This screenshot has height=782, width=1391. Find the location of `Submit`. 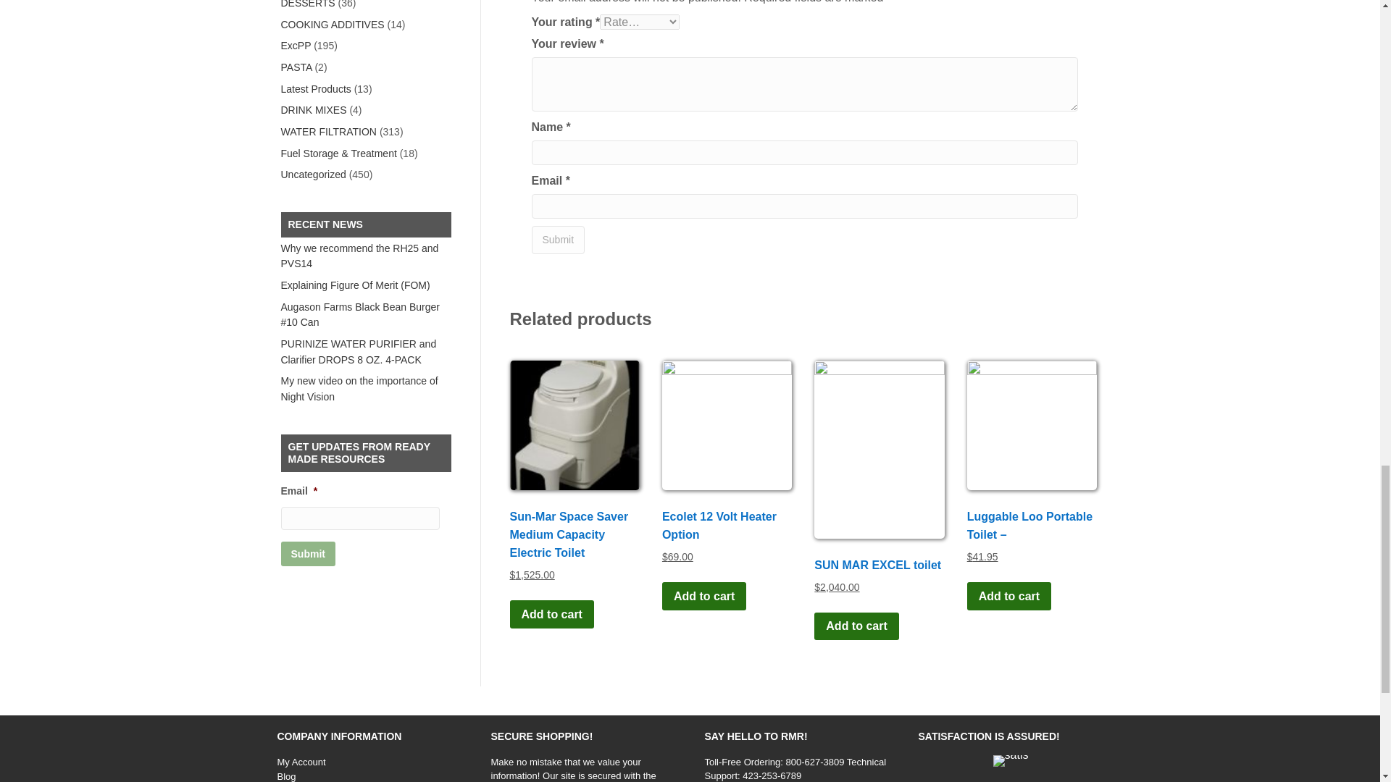

Submit is located at coordinates (558, 240).